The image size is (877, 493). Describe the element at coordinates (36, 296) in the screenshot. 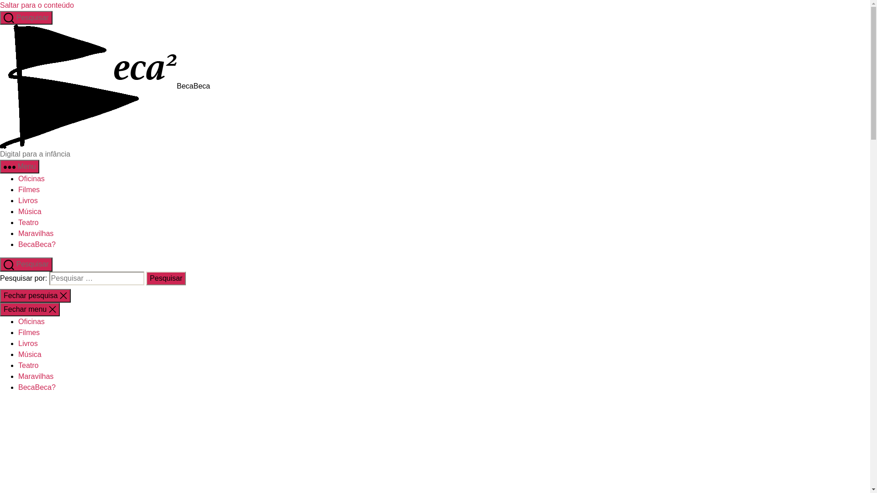

I see `Fechar pesquisa` at that location.